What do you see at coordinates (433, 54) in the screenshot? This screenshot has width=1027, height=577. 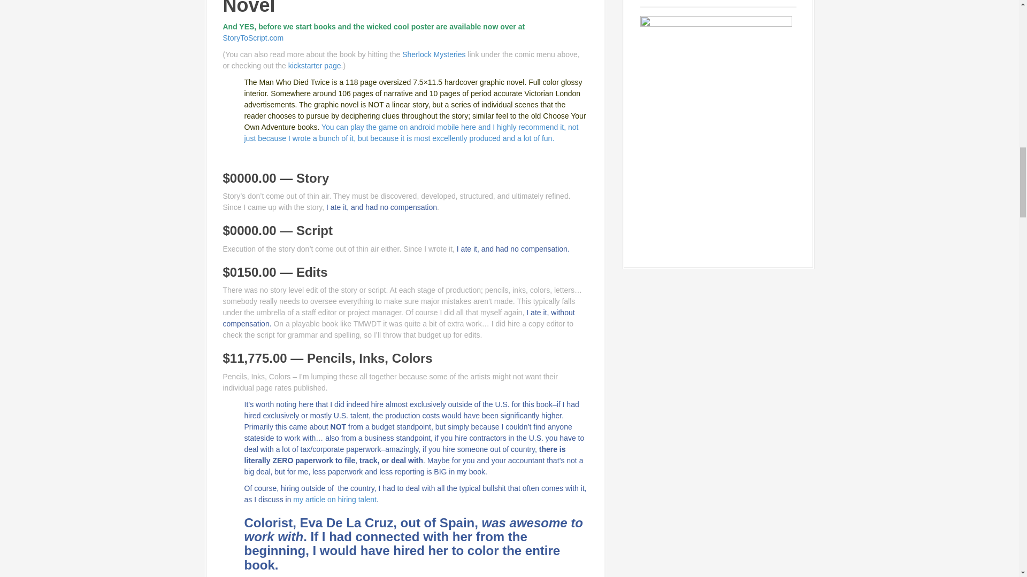 I see `Sherlock Mysteries` at bounding box center [433, 54].